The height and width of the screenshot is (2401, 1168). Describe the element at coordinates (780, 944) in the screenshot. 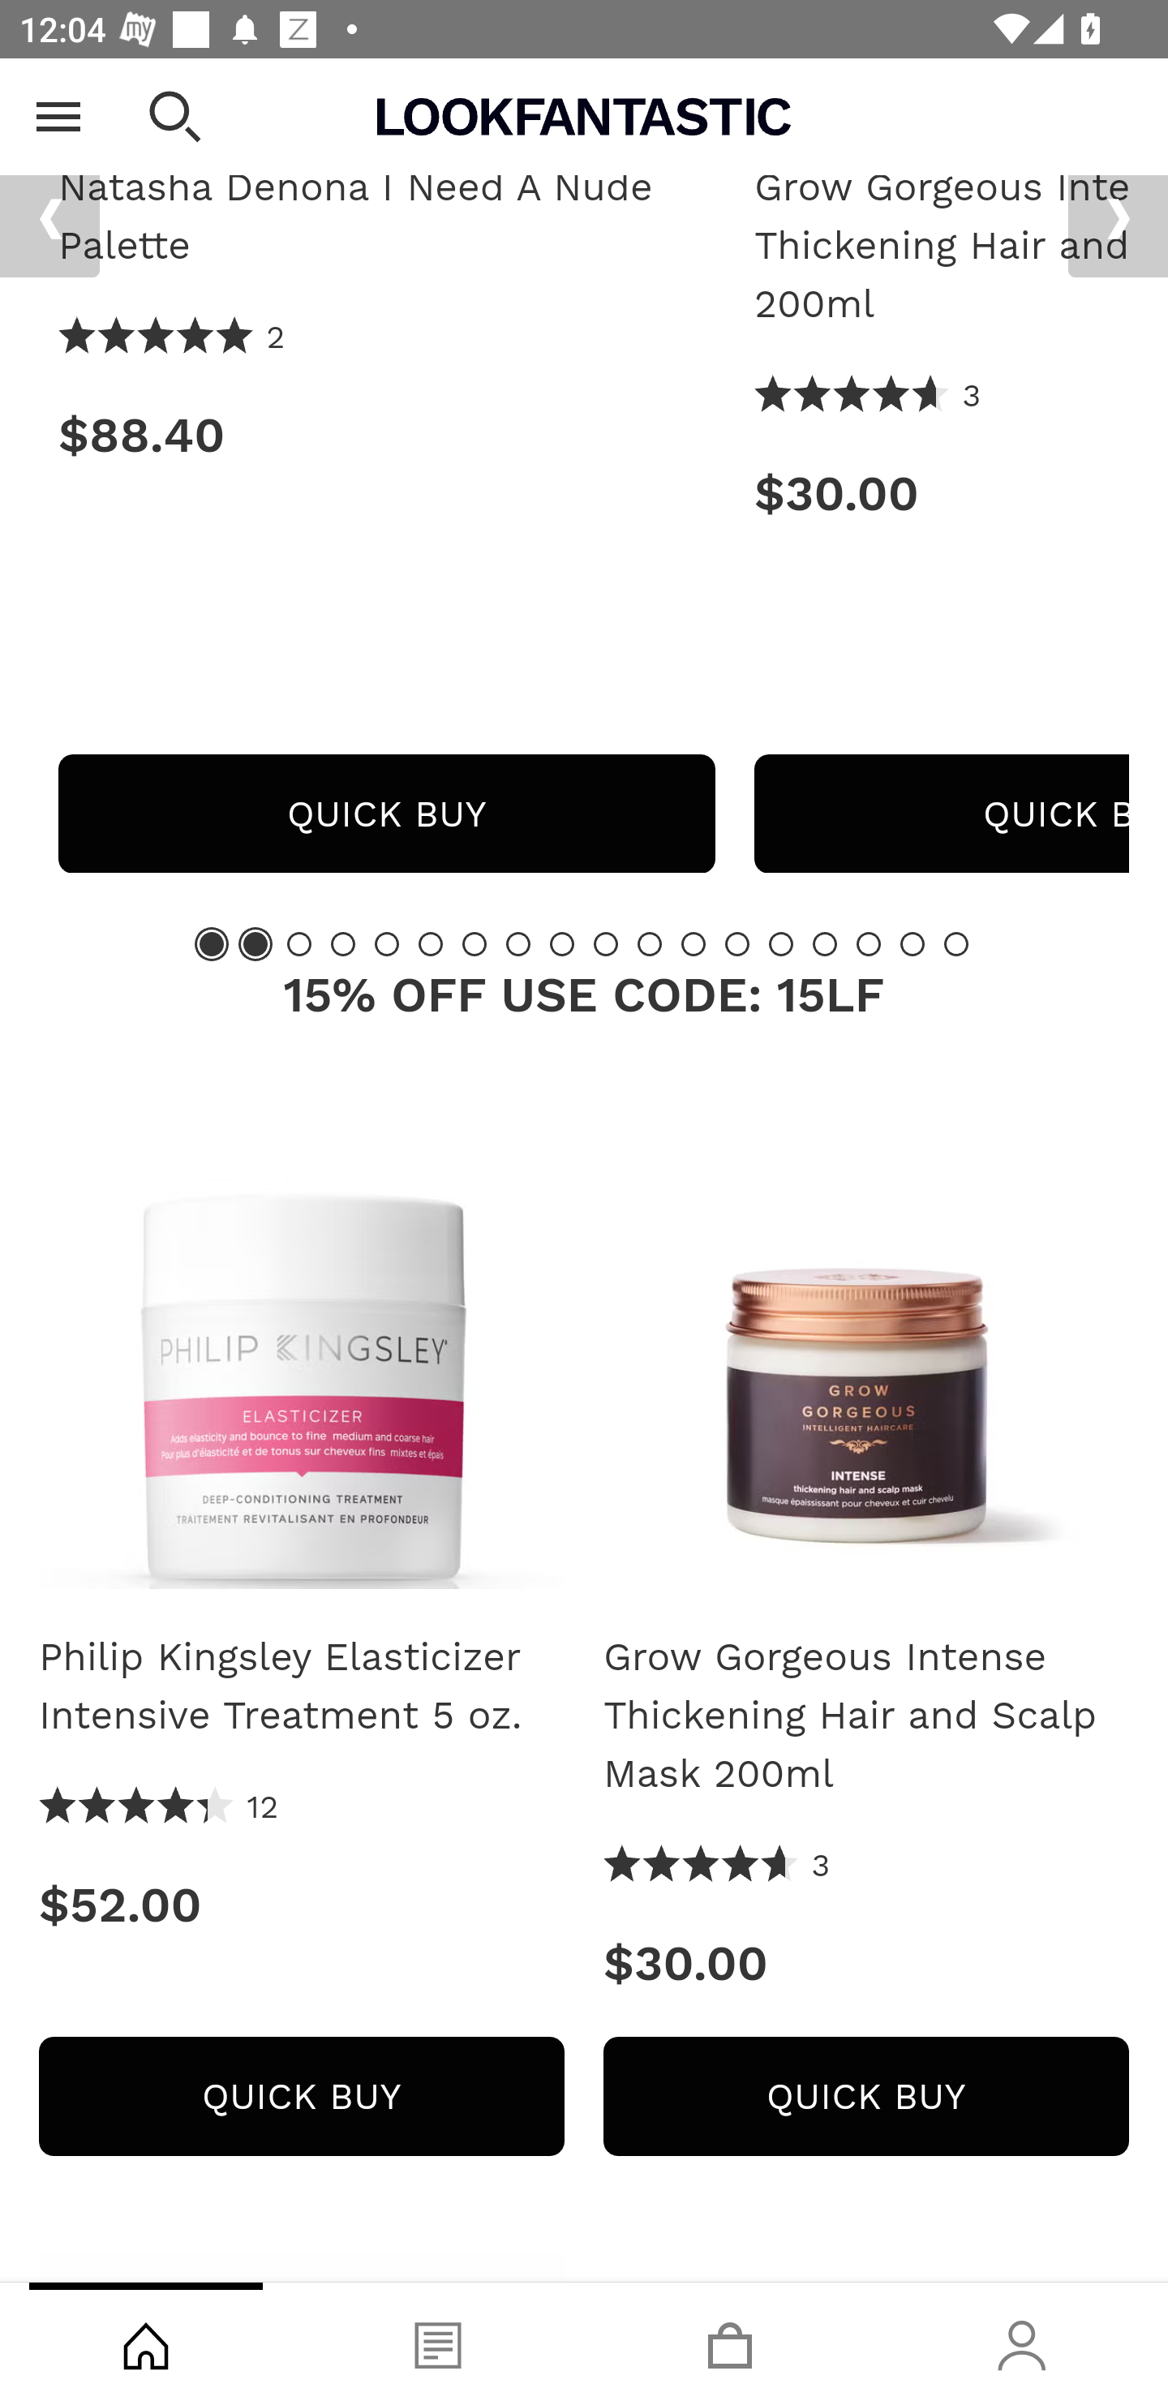

I see `Slide 14` at that location.